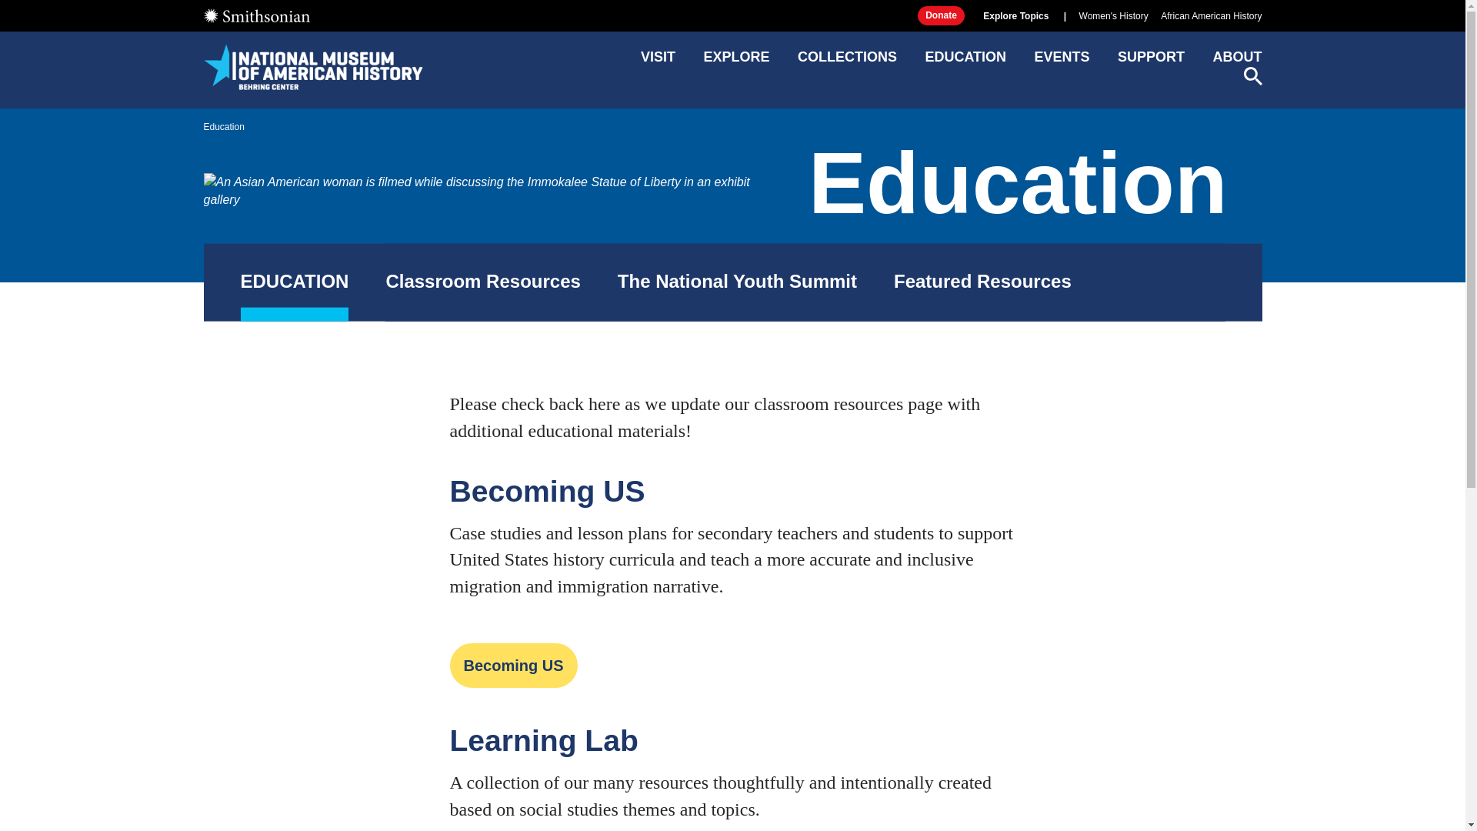 This screenshot has height=831, width=1477. Describe the element at coordinates (312, 66) in the screenshot. I see `National Museum of American History` at that location.